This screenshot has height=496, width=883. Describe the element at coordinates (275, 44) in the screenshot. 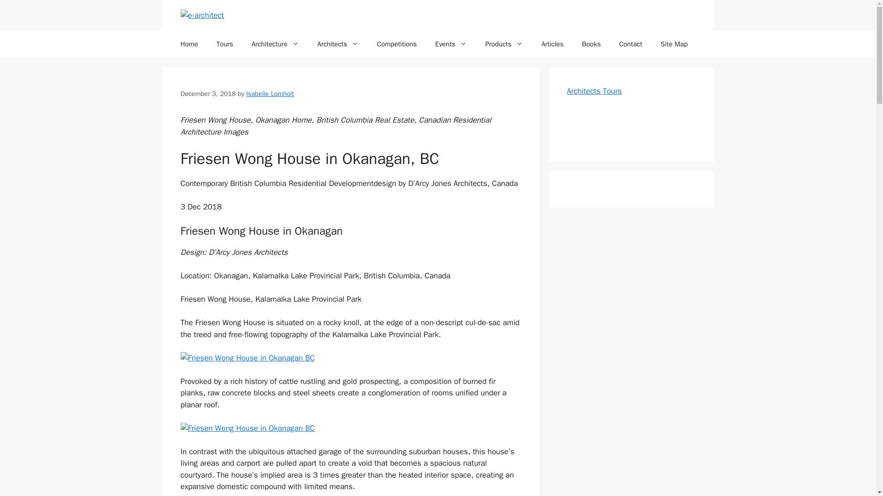

I see `Architecture` at that location.